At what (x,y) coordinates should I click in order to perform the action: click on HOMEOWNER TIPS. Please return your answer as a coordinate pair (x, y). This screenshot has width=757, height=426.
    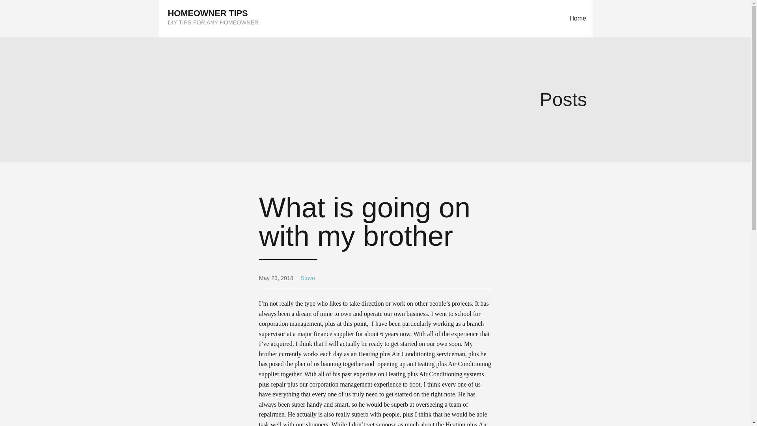
    Looking at the image, I should click on (208, 13).